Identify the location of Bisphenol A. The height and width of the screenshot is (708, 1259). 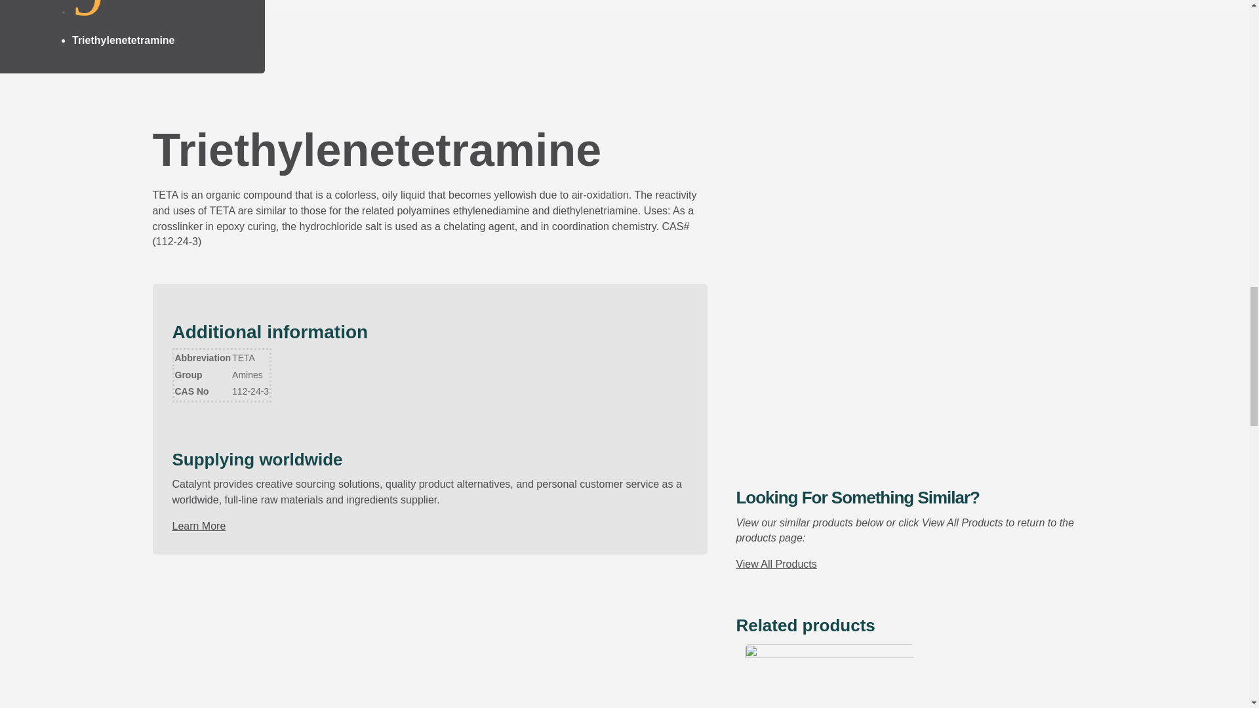
(829, 676).